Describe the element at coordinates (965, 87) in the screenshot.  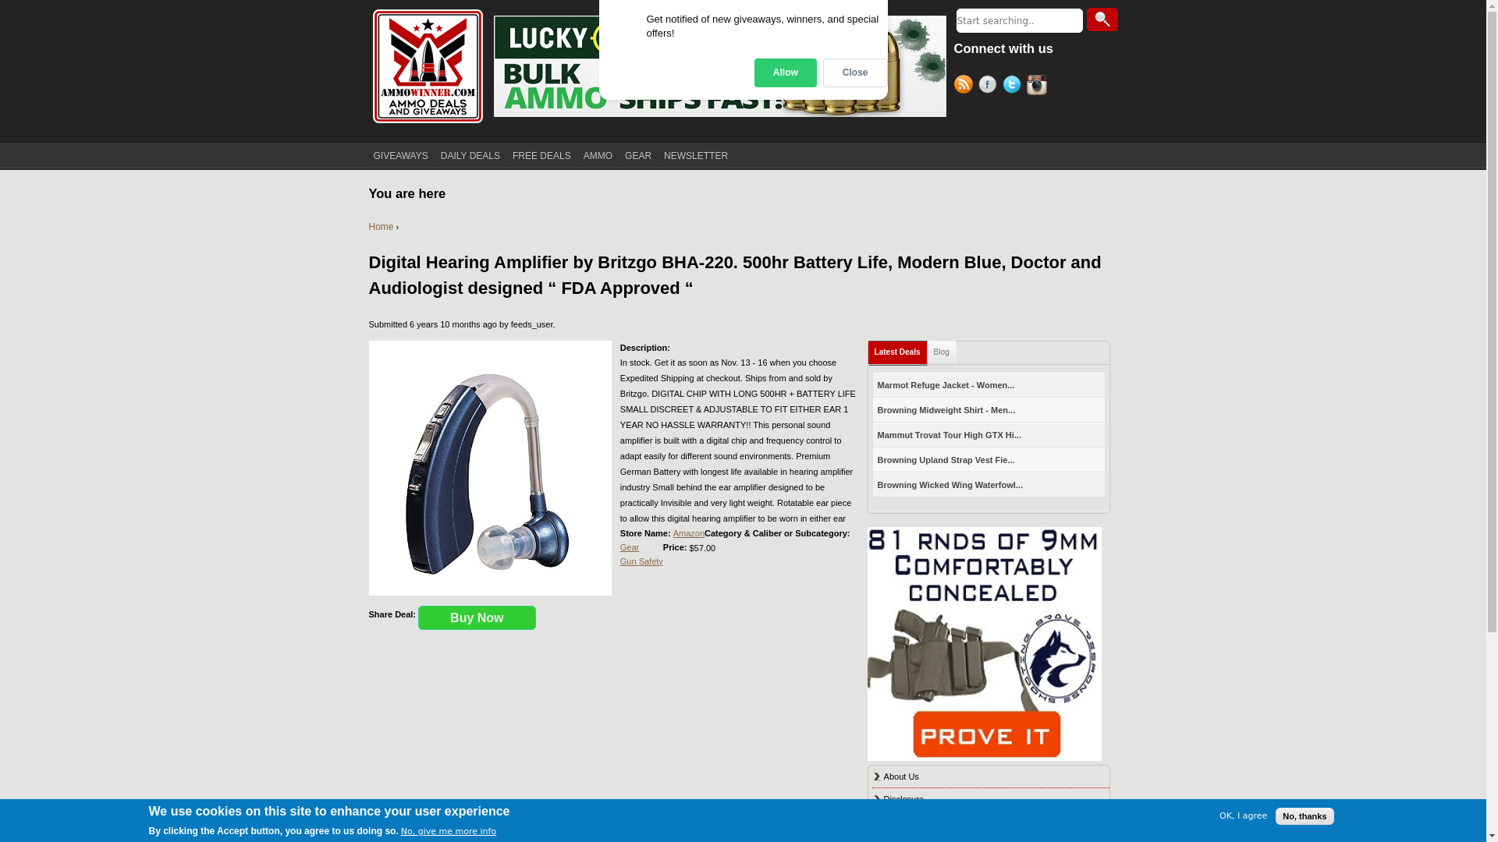
I see `Follow Ammowinner on RSS` at that location.